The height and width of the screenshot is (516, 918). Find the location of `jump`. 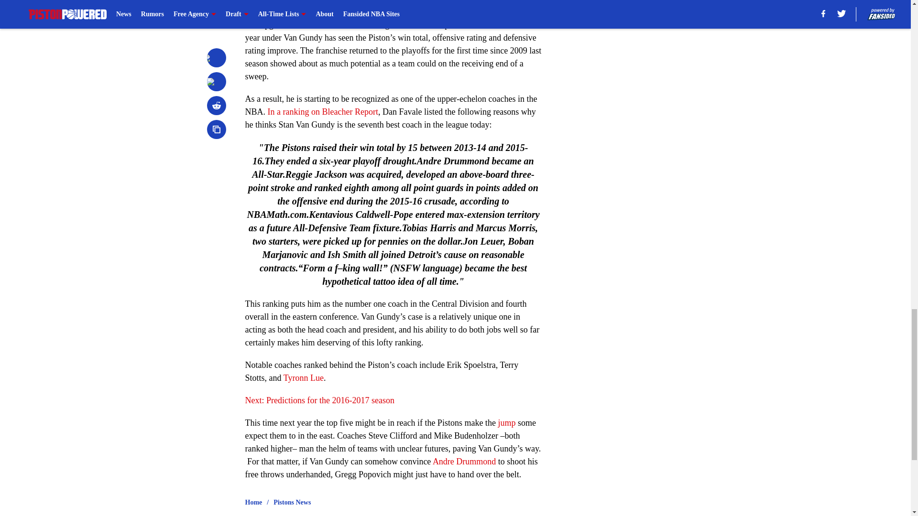

jump is located at coordinates (506, 422).